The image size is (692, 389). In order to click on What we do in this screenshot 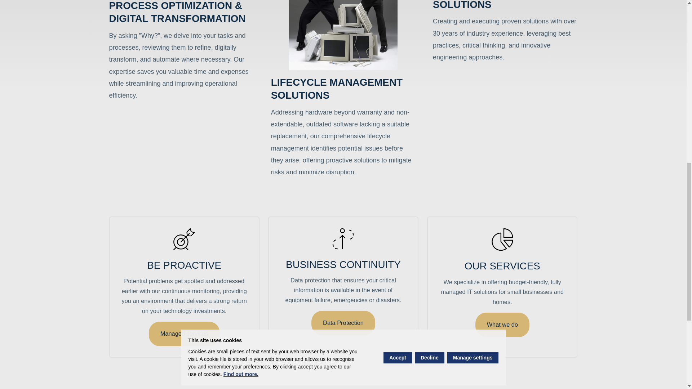, I will do `click(502, 325)`.